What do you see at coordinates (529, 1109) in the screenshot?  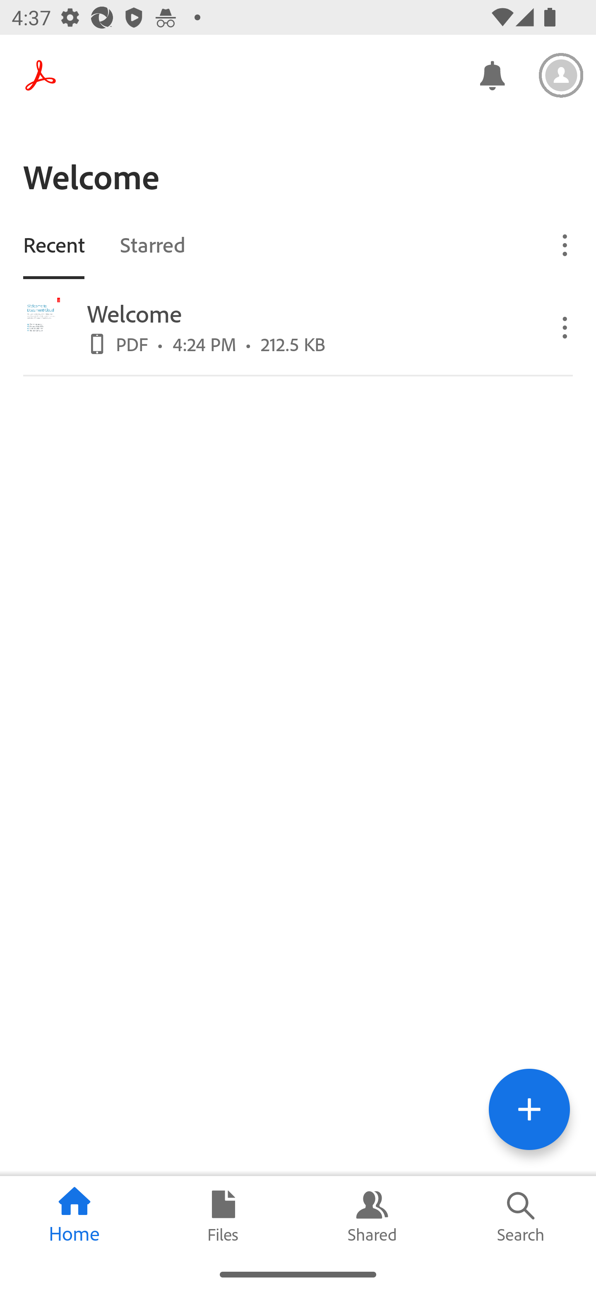 I see `Tools` at bounding box center [529, 1109].